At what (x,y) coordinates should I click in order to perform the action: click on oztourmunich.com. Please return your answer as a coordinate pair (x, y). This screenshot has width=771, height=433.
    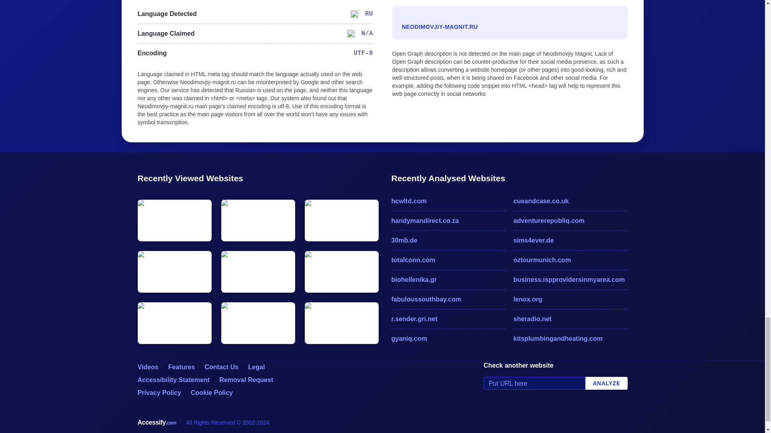
    Looking at the image, I should click on (570, 260).